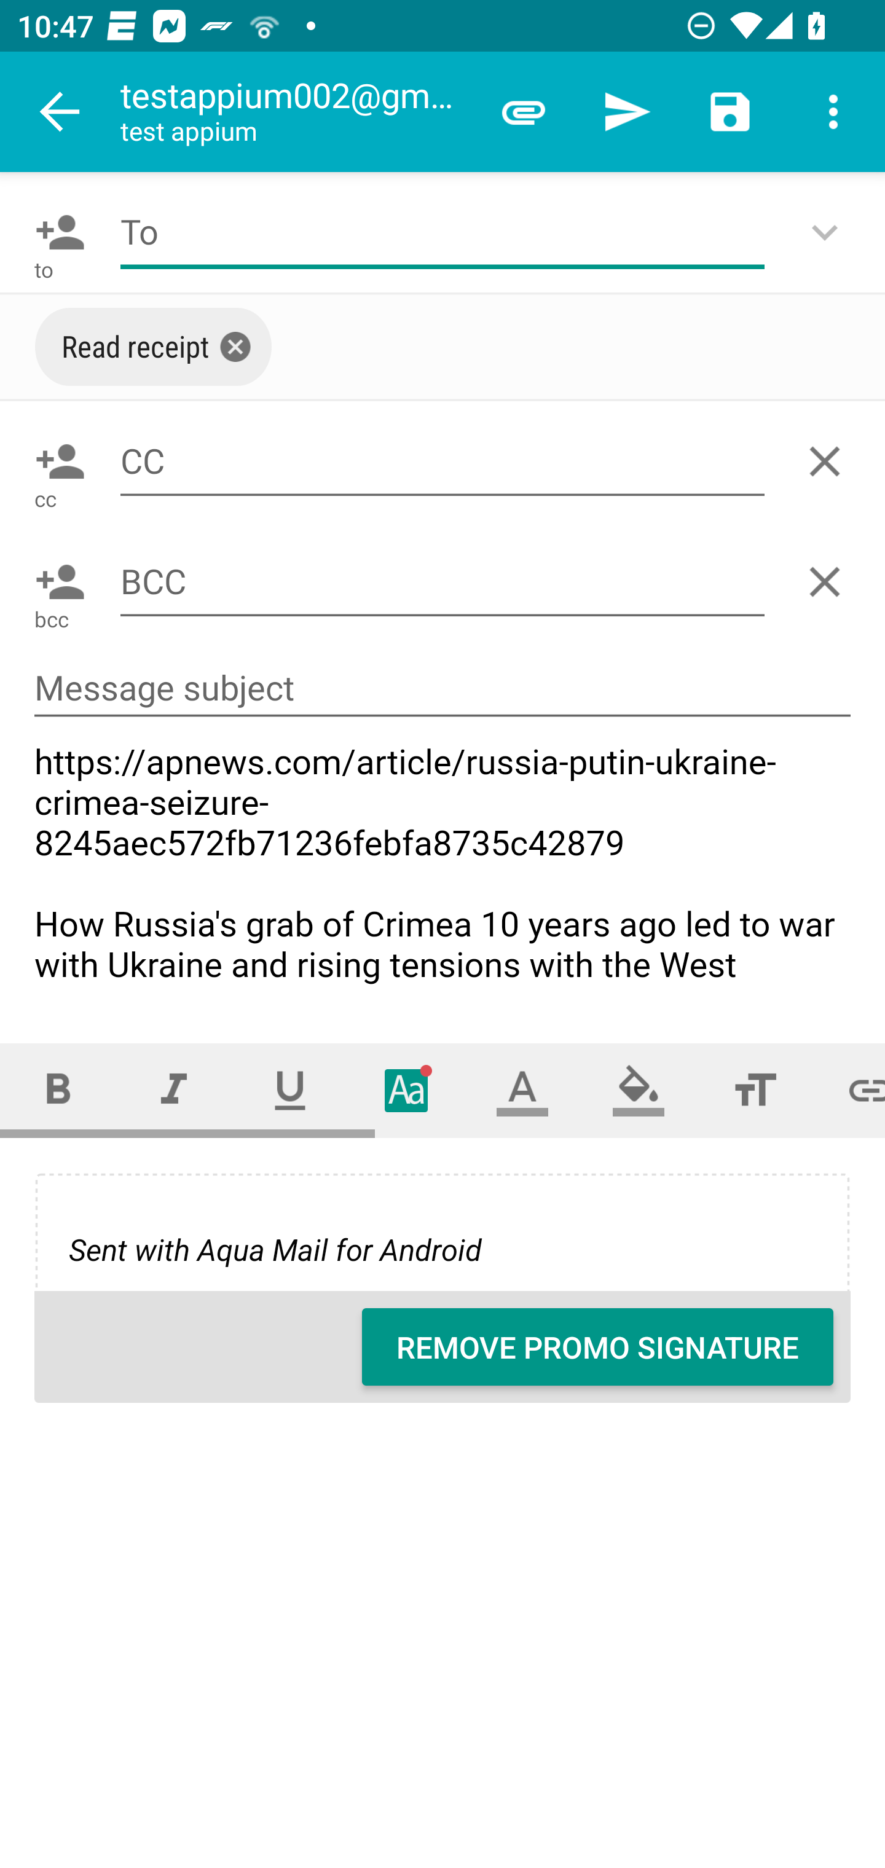  What do you see at coordinates (442, 581) in the screenshot?
I see `BCC` at bounding box center [442, 581].